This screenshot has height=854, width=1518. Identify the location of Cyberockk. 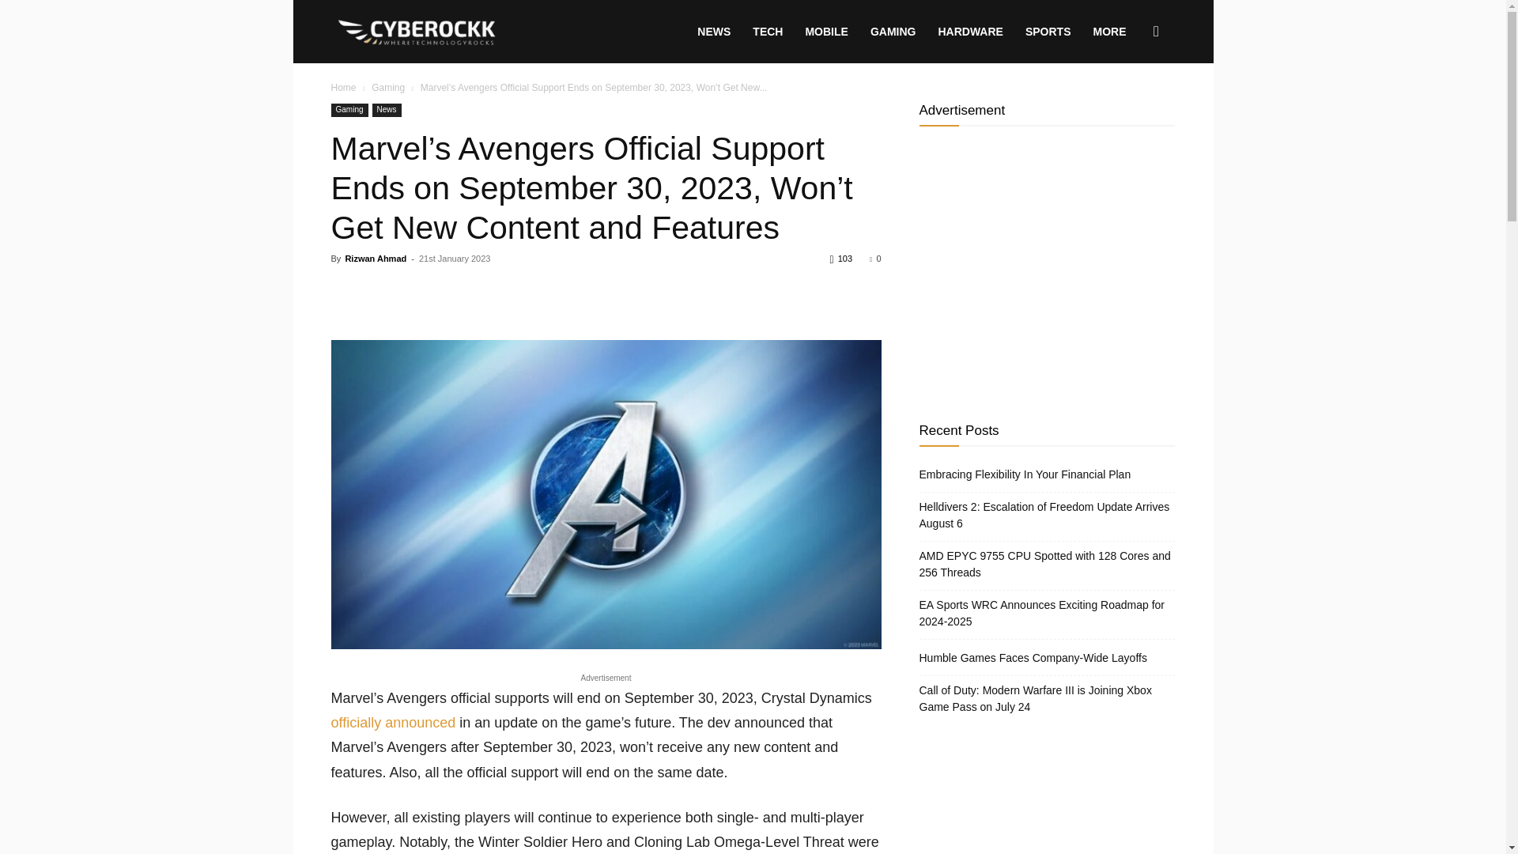
(417, 32).